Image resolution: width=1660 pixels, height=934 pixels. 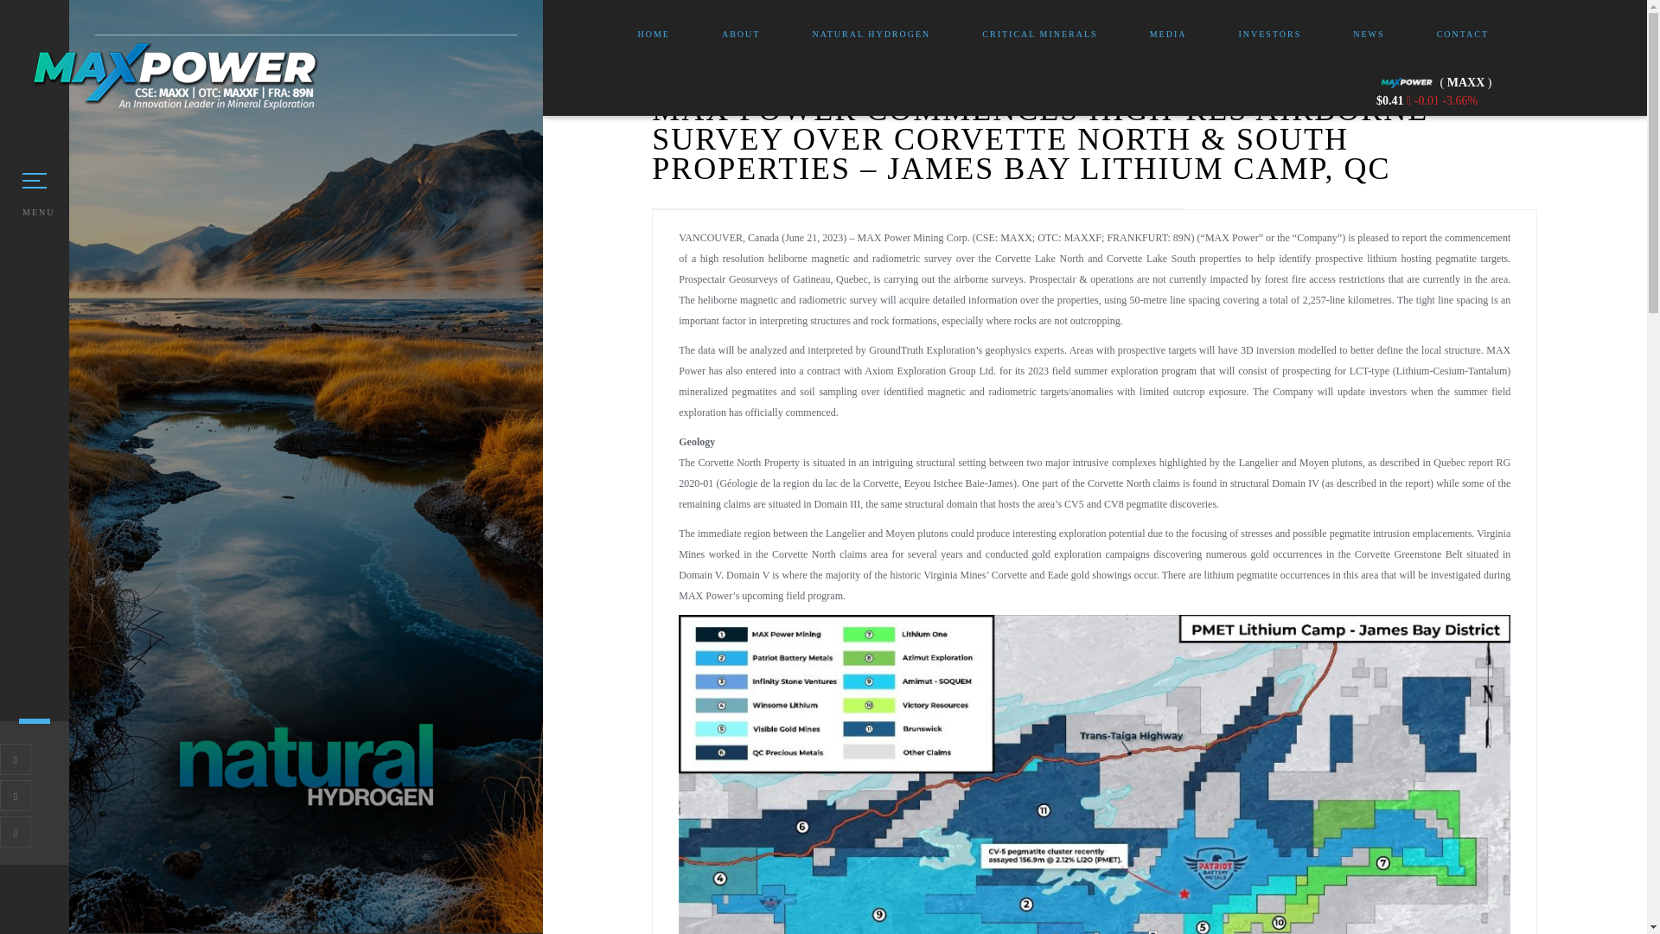 What do you see at coordinates (741, 34) in the screenshot?
I see `ABOUT` at bounding box center [741, 34].